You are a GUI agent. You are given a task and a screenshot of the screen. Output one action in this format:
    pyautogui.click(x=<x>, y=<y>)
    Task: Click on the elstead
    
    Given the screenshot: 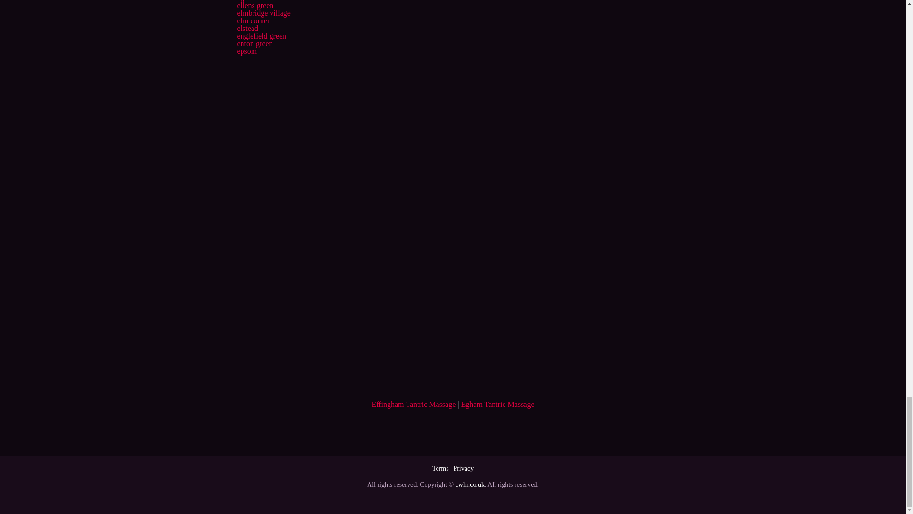 What is the action you would take?
    pyautogui.click(x=247, y=28)
    